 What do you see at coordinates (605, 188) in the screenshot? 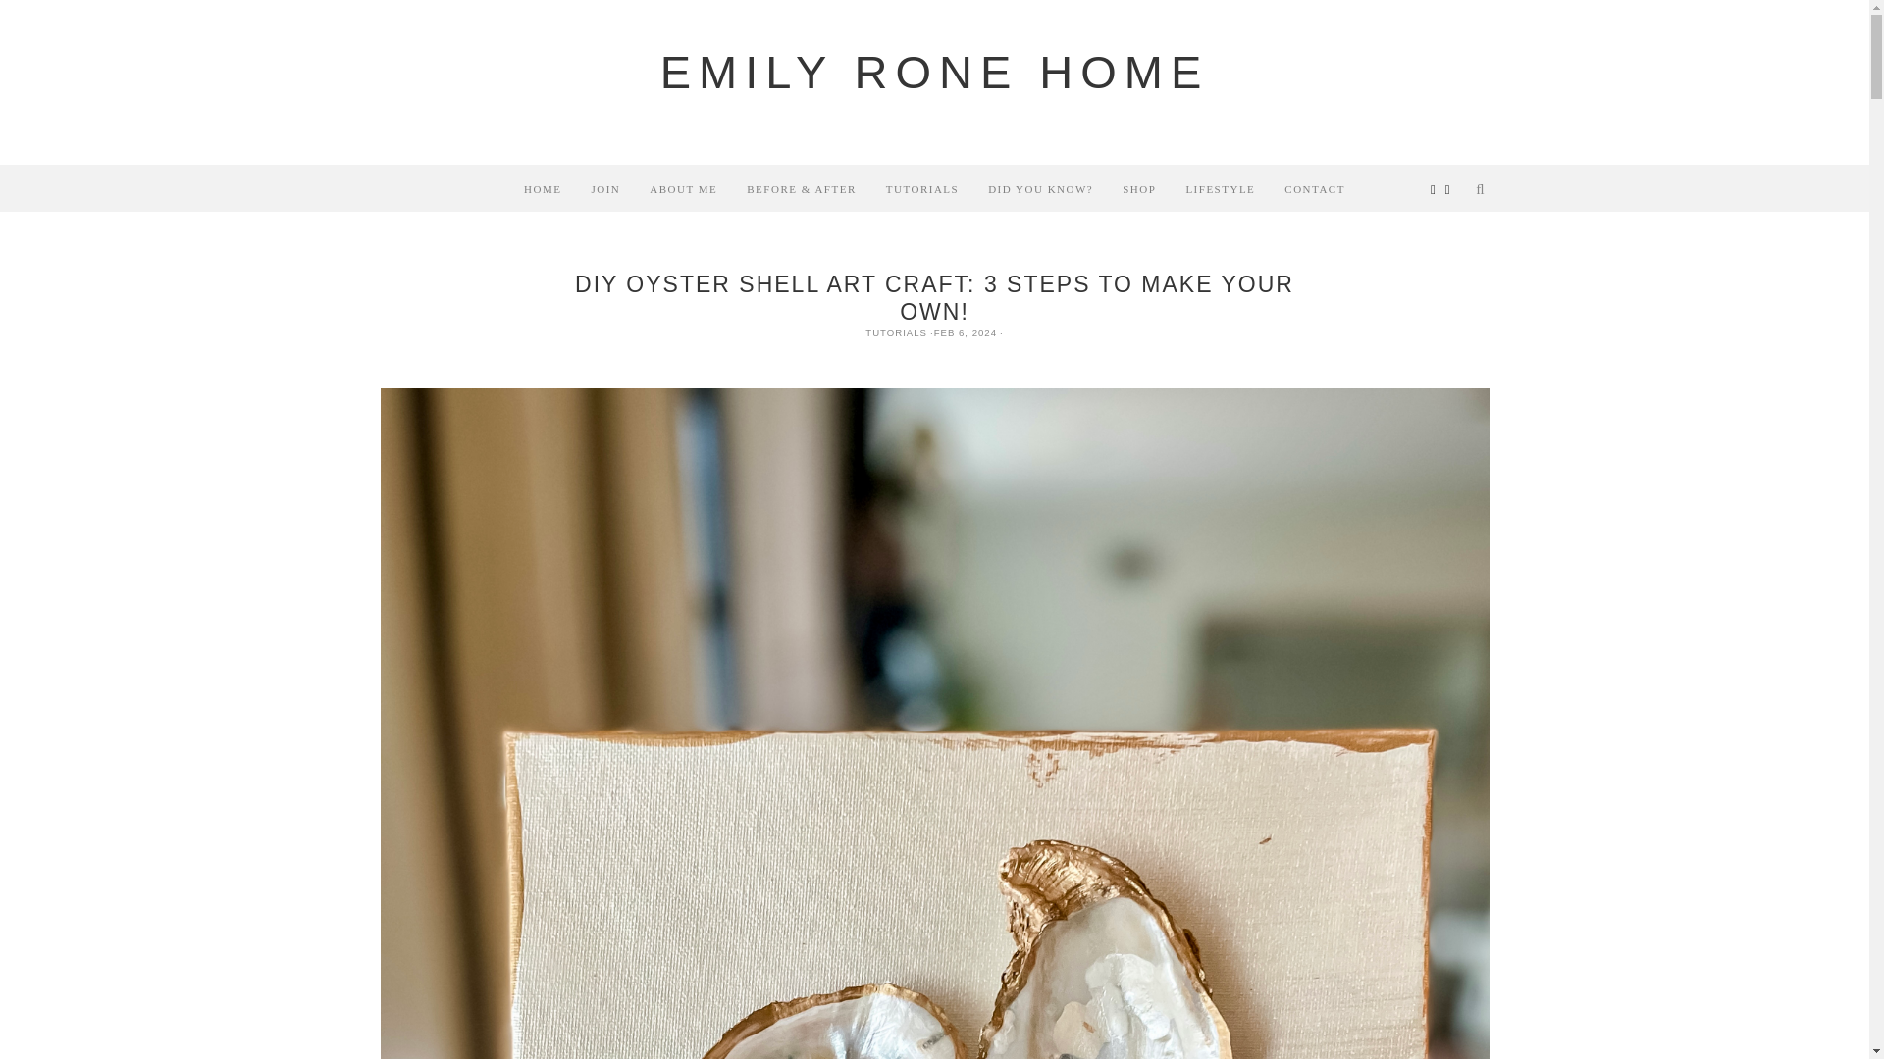
I see `JOIN` at bounding box center [605, 188].